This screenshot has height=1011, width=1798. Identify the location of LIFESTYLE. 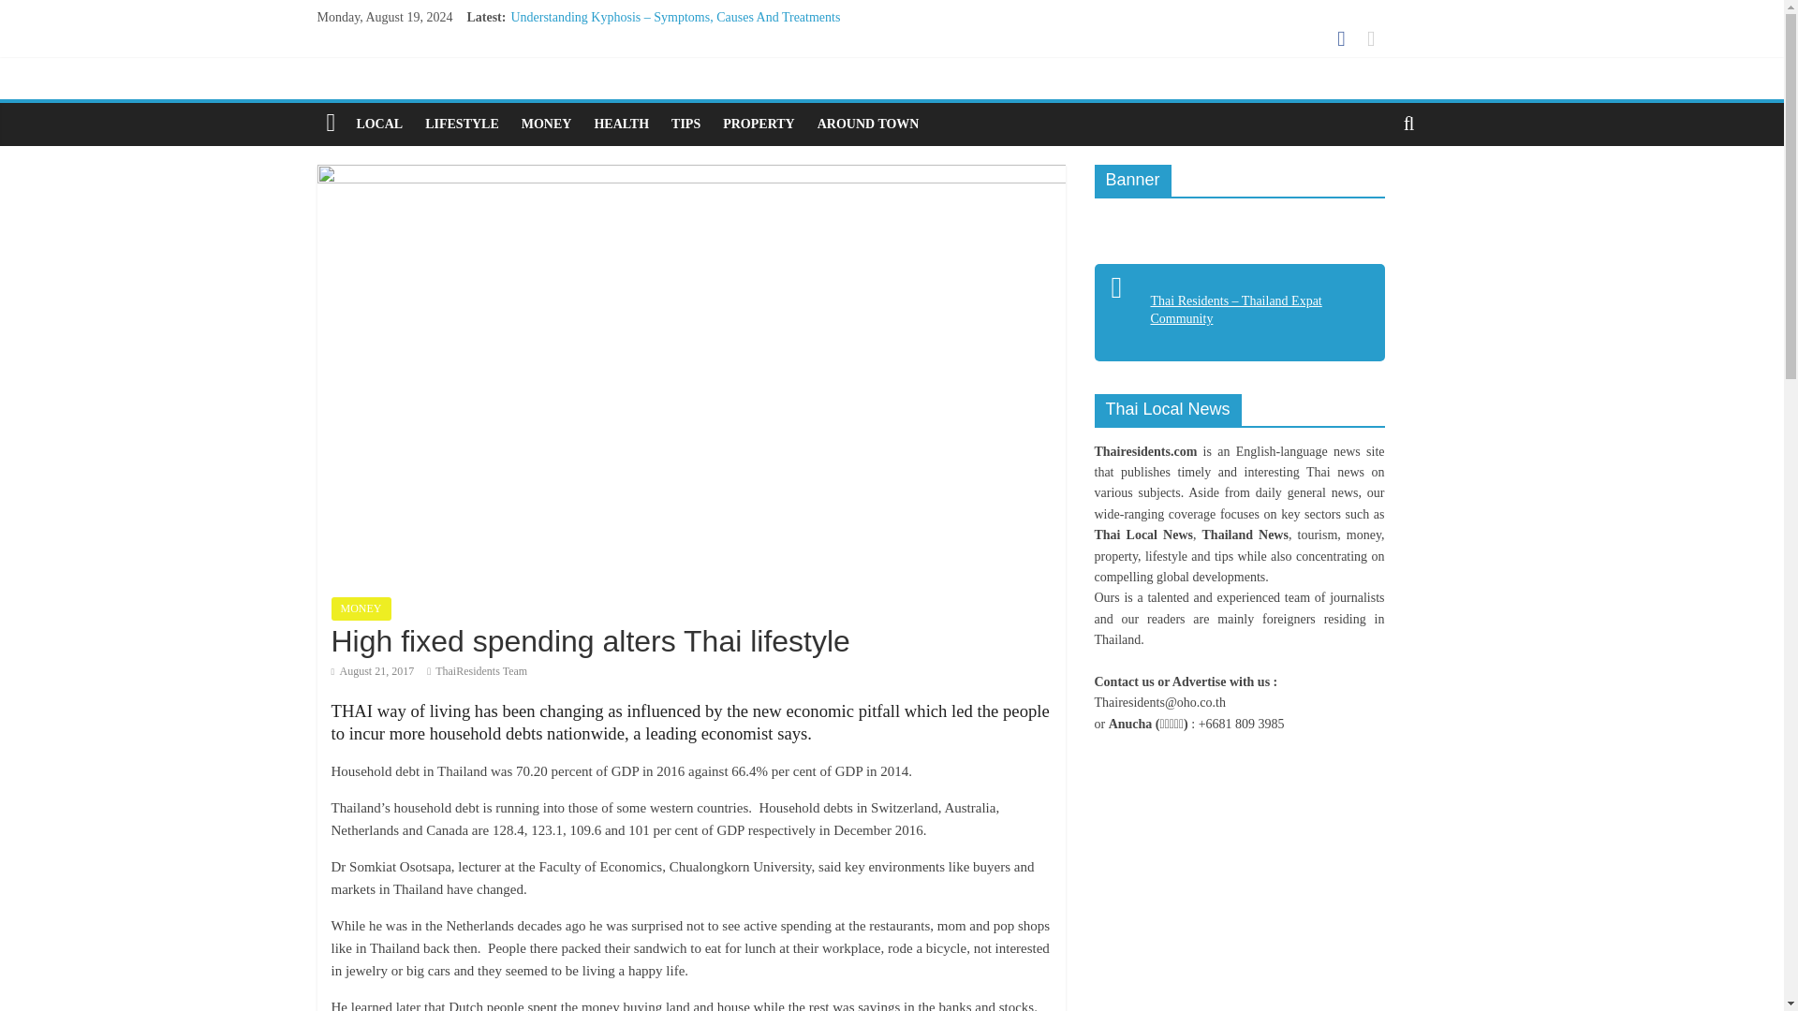
(462, 124).